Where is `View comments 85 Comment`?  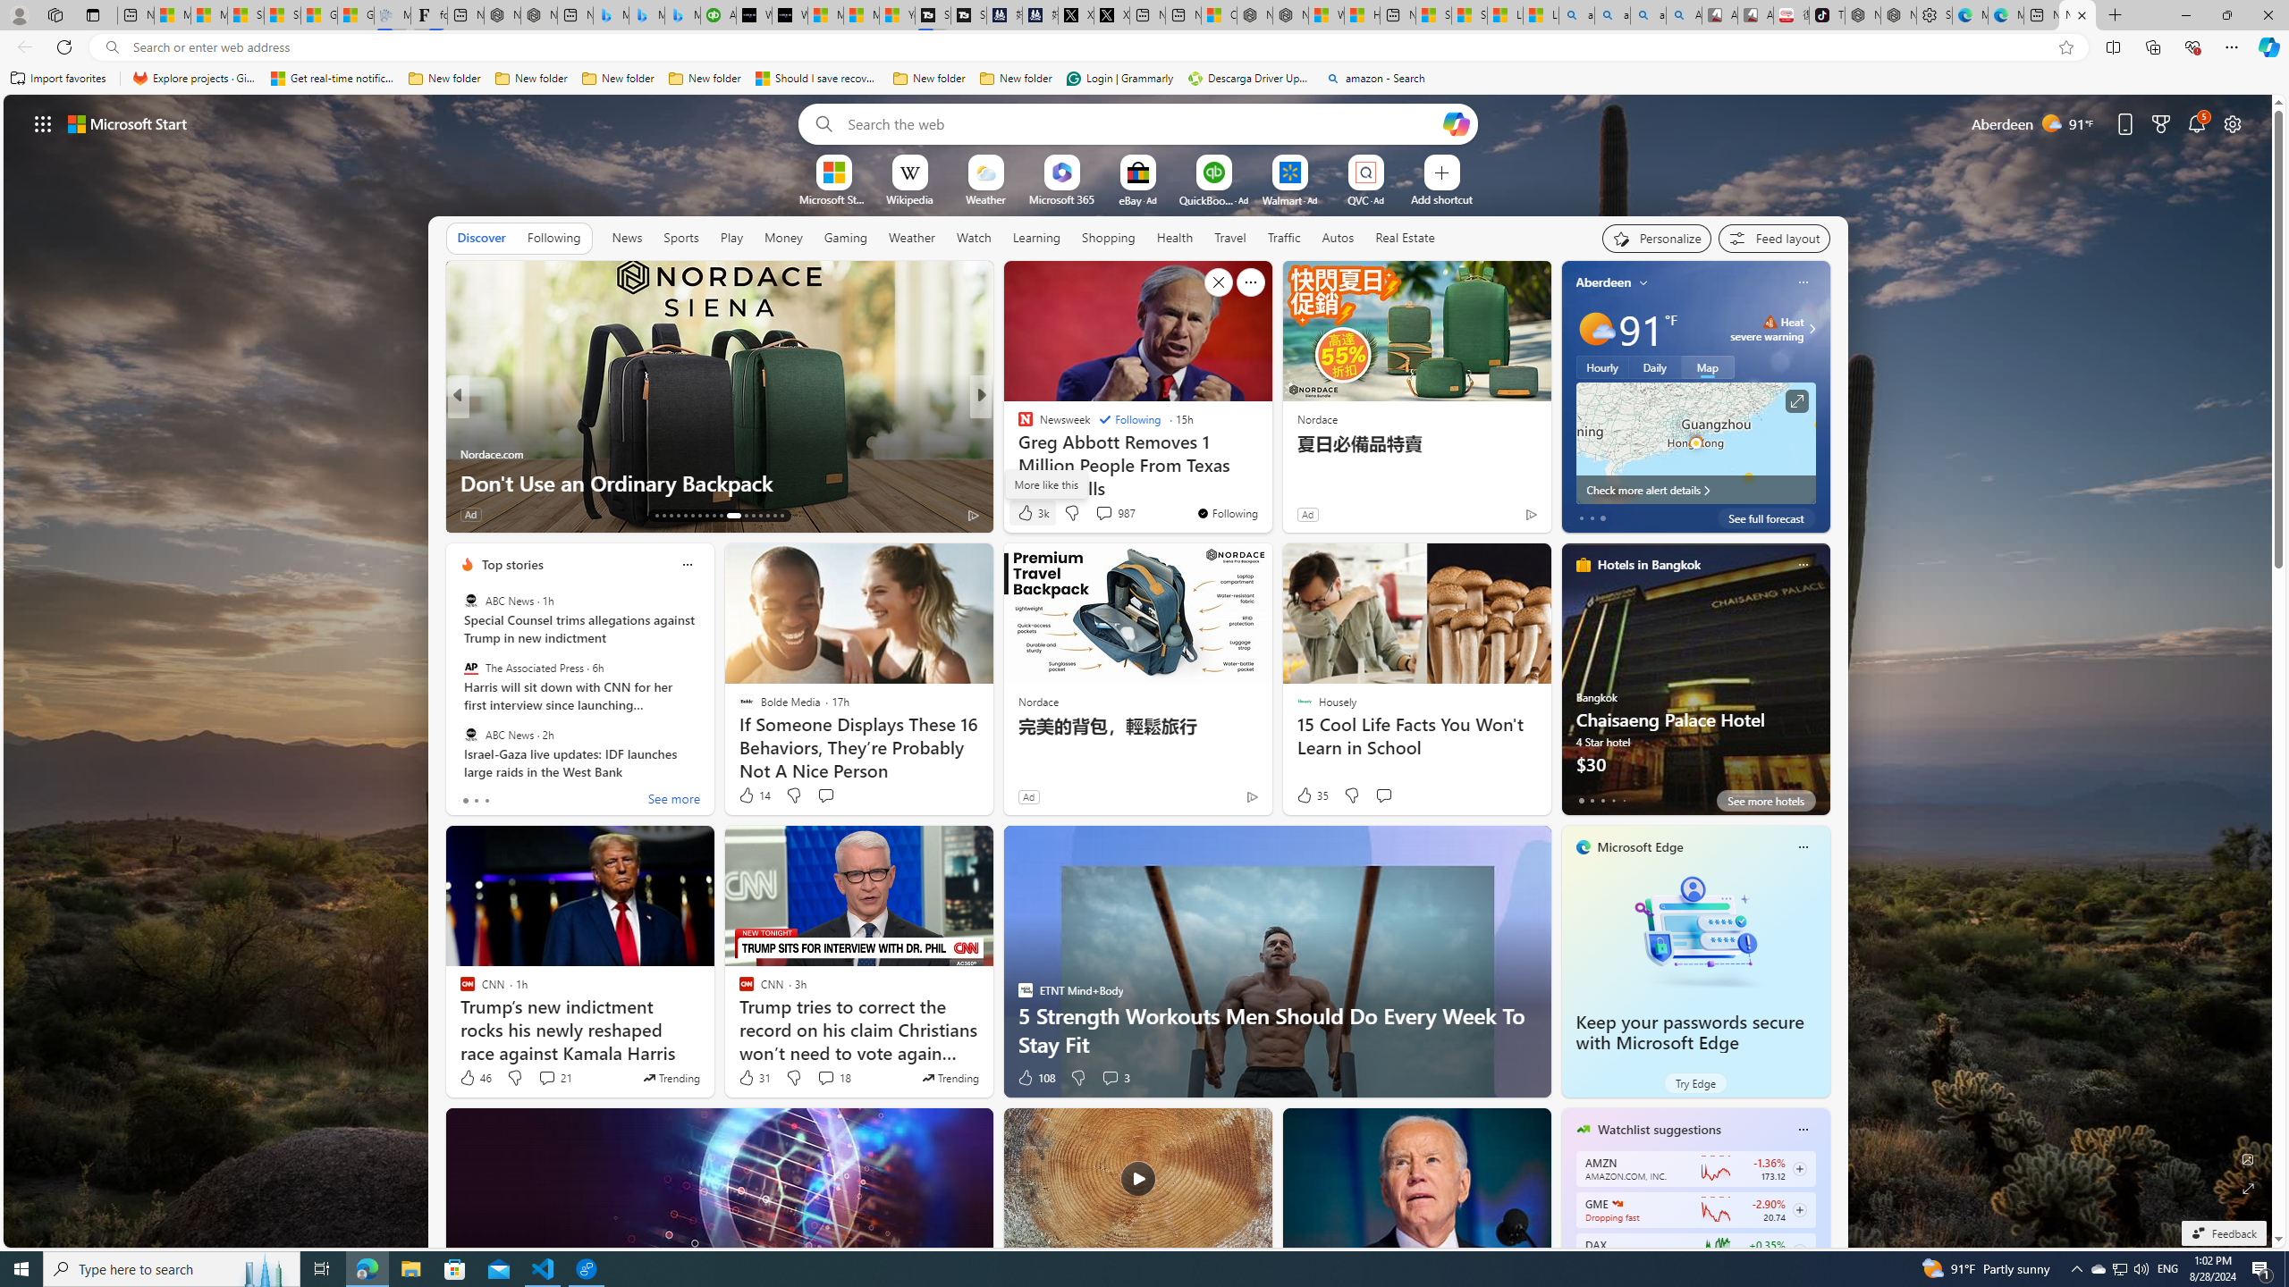 View comments 85 Comment is located at coordinates (1107, 515).